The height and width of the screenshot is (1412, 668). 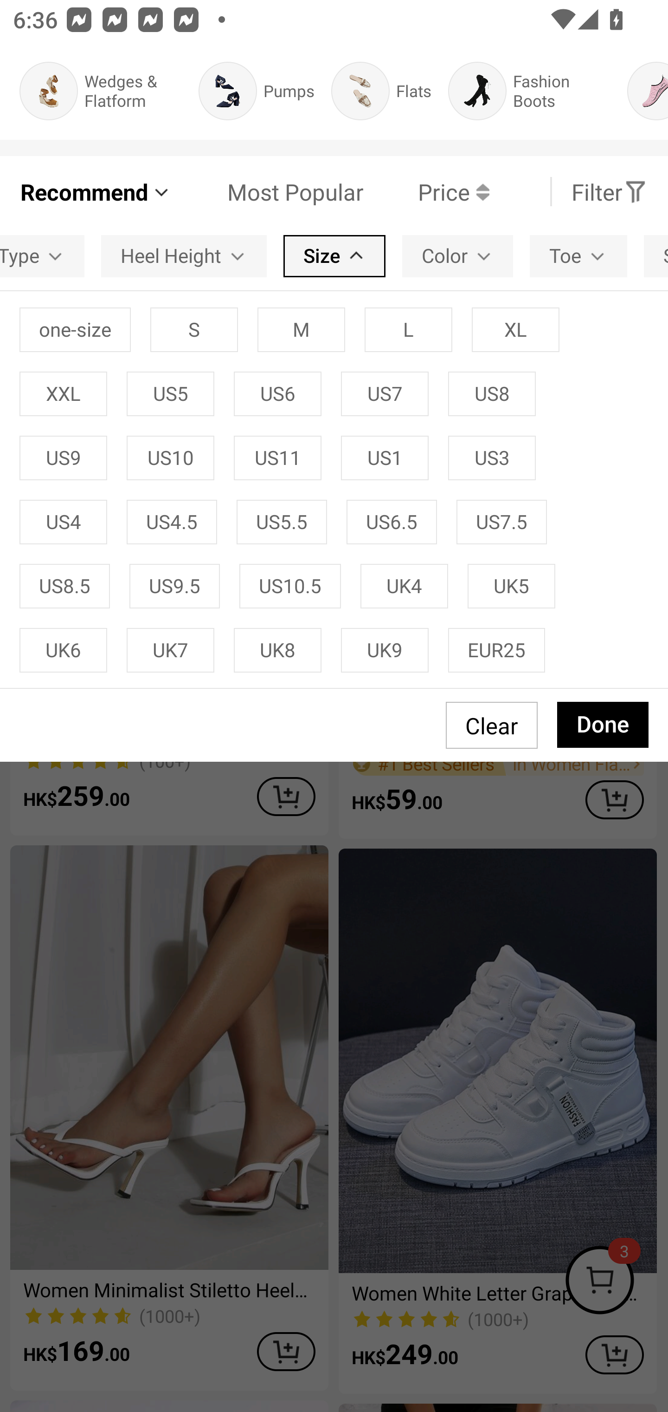 What do you see at coordinates (578, 255) in the screenshot?
I see `Toe` at bounding box center [578, 255].